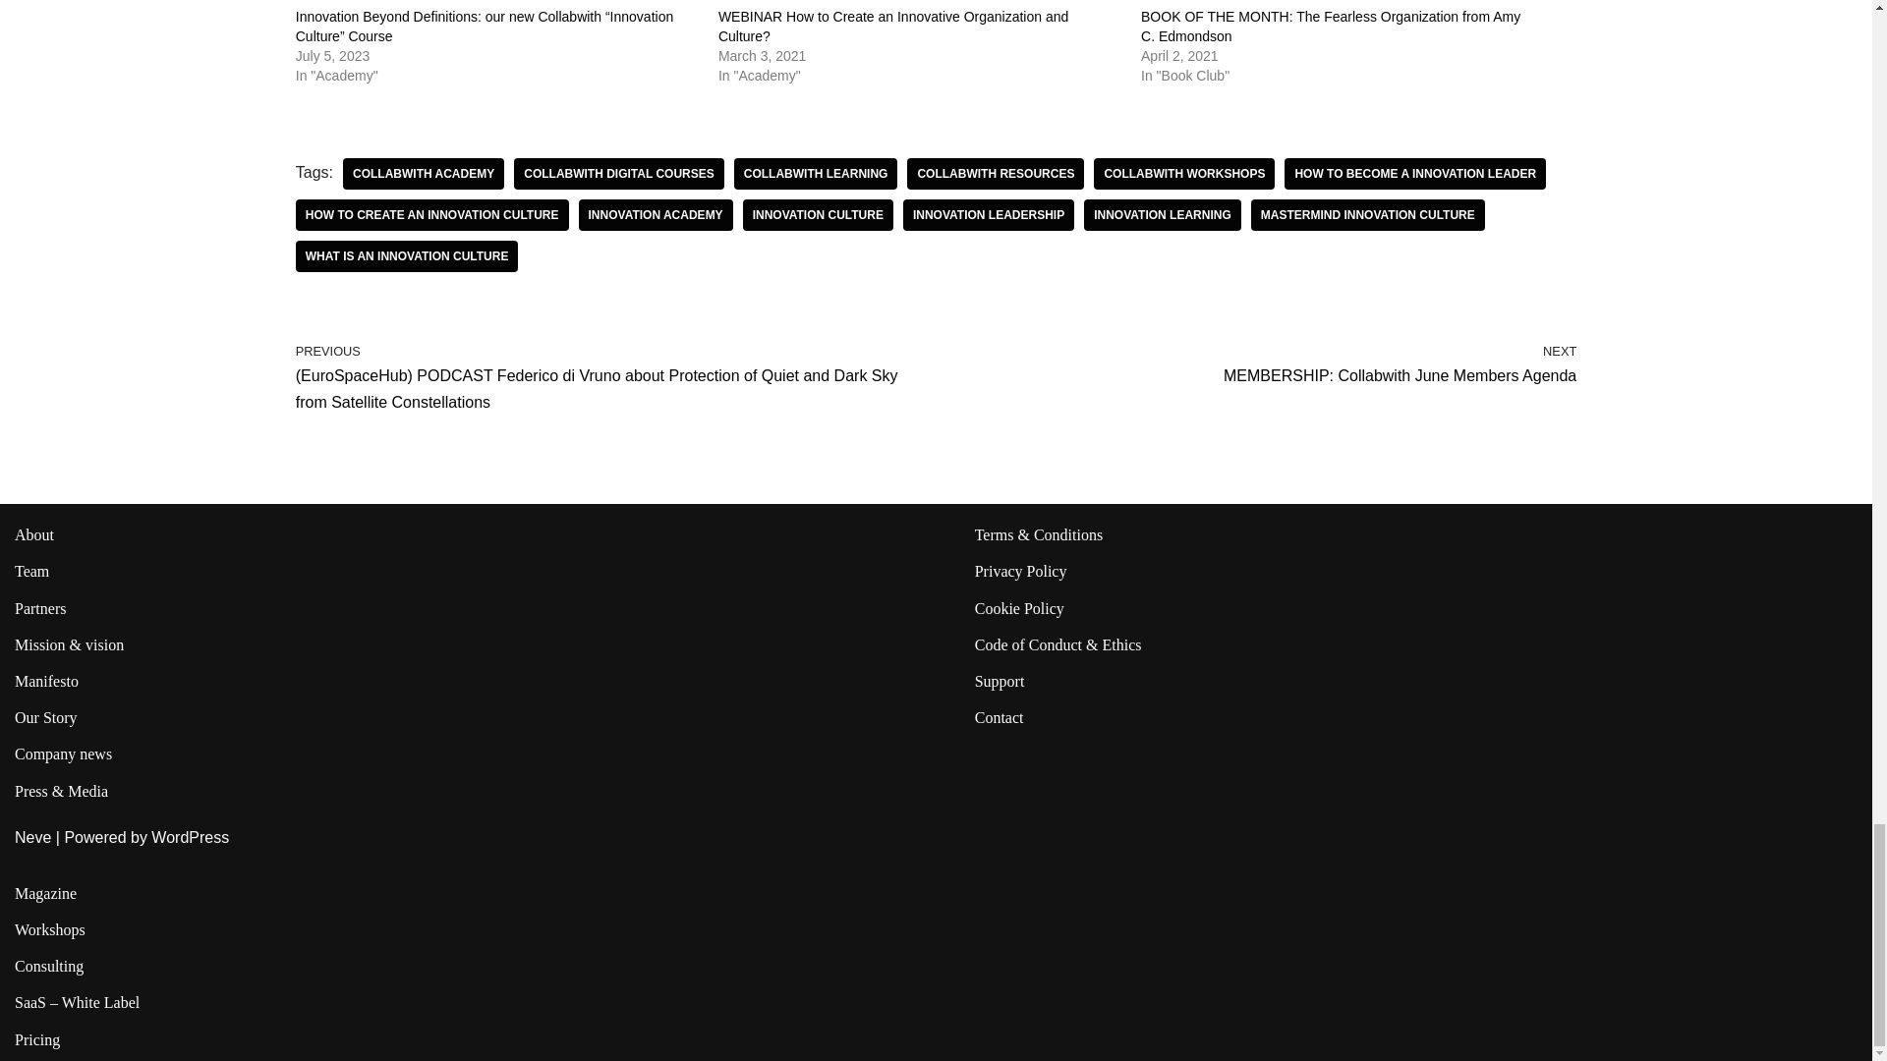 The height and width of the screenshot is (1061, 1887). Describe the element at coordinates (816, 173) in the screenshot. I see `collabwith learning` at that location.